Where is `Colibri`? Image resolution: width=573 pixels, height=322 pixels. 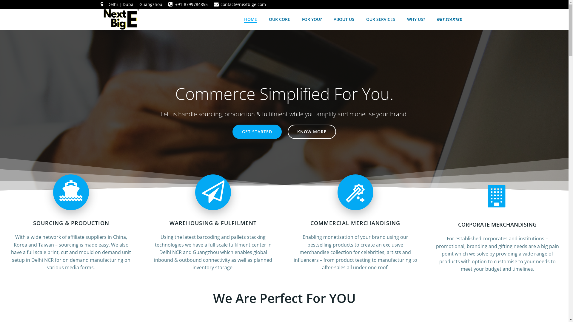
Colibri is located at coordinates (349, 304).